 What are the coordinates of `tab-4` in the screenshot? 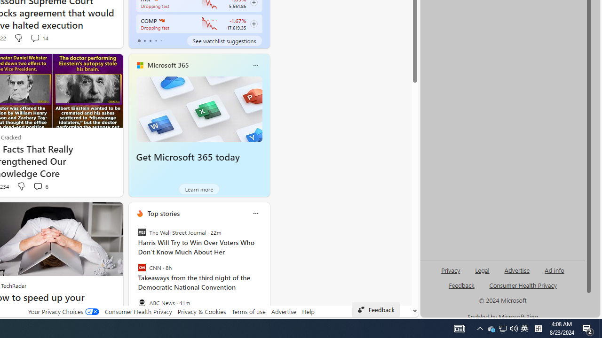 It's located at (161, 40).